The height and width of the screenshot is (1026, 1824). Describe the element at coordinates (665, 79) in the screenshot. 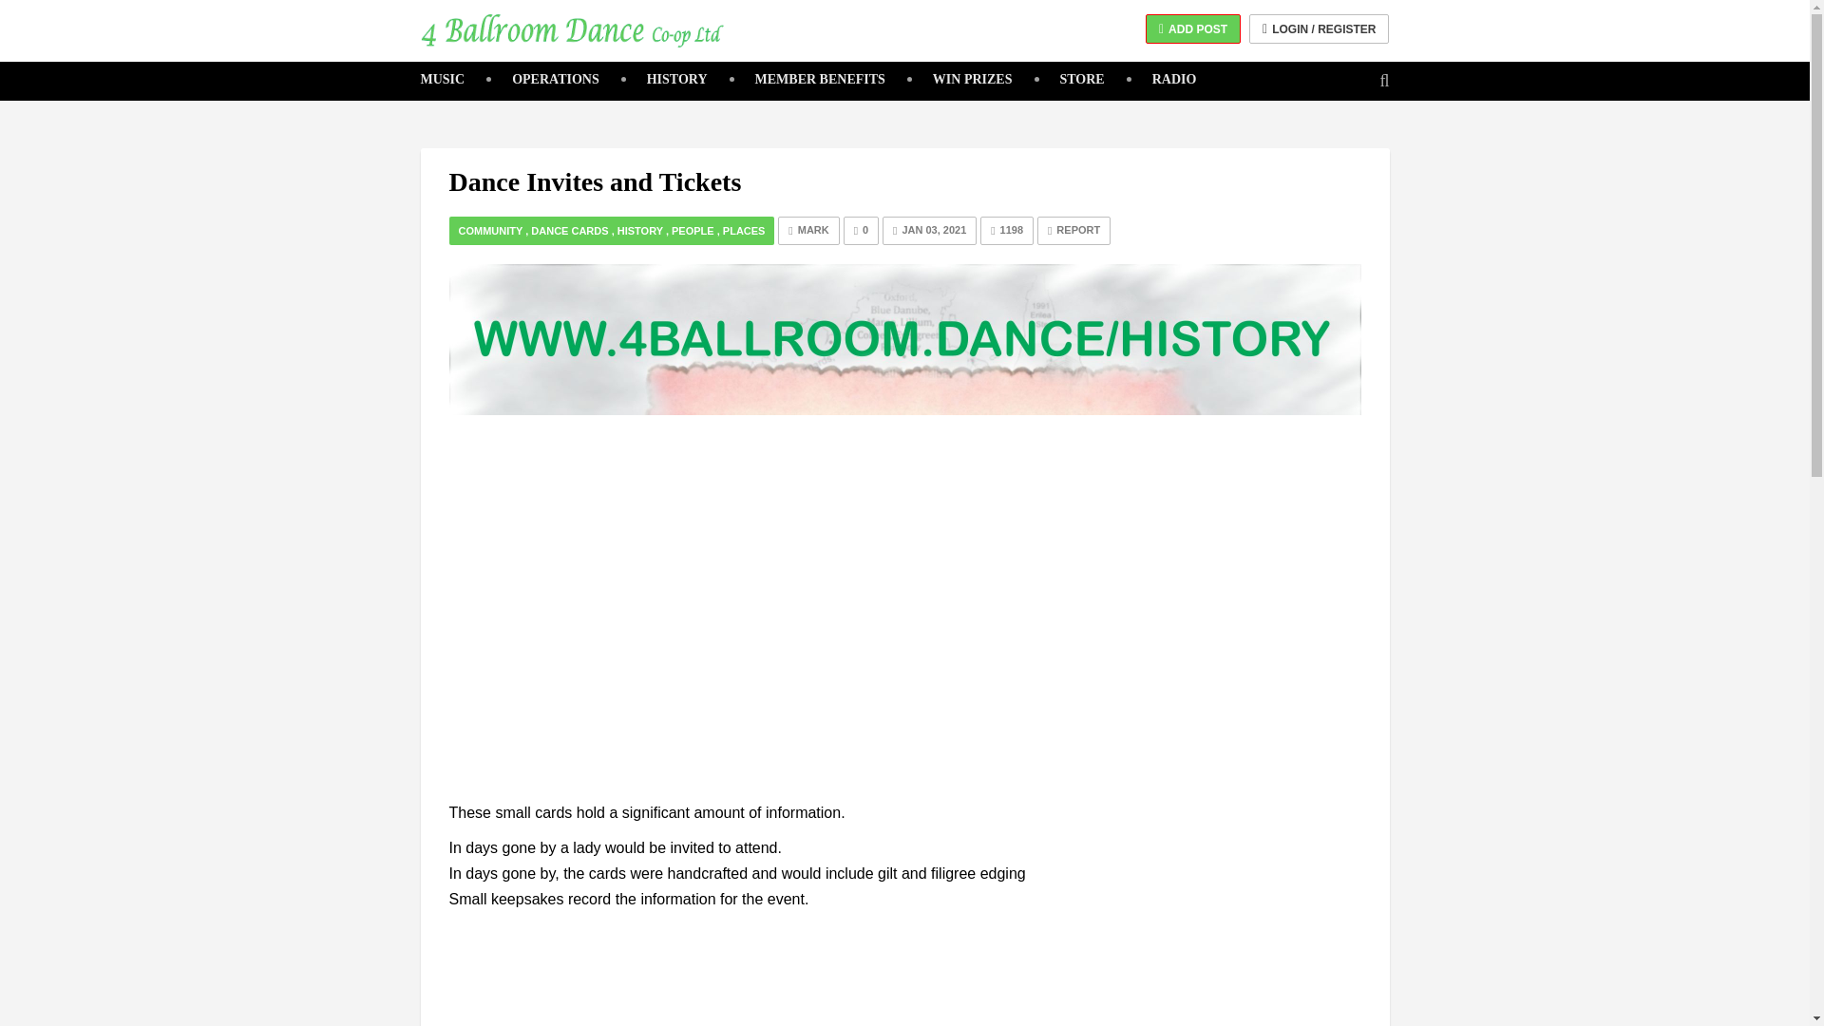

I see `HISTORY` at that location.